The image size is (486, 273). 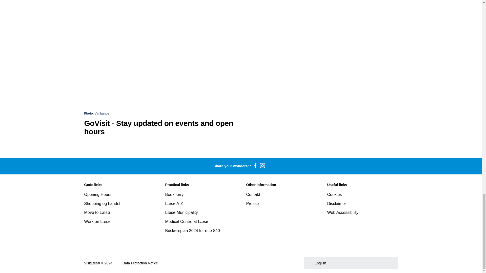 What do you see at coordinates (253, 194) in the screenshot?
I see `Contakt` at bounding box center [253, 194].